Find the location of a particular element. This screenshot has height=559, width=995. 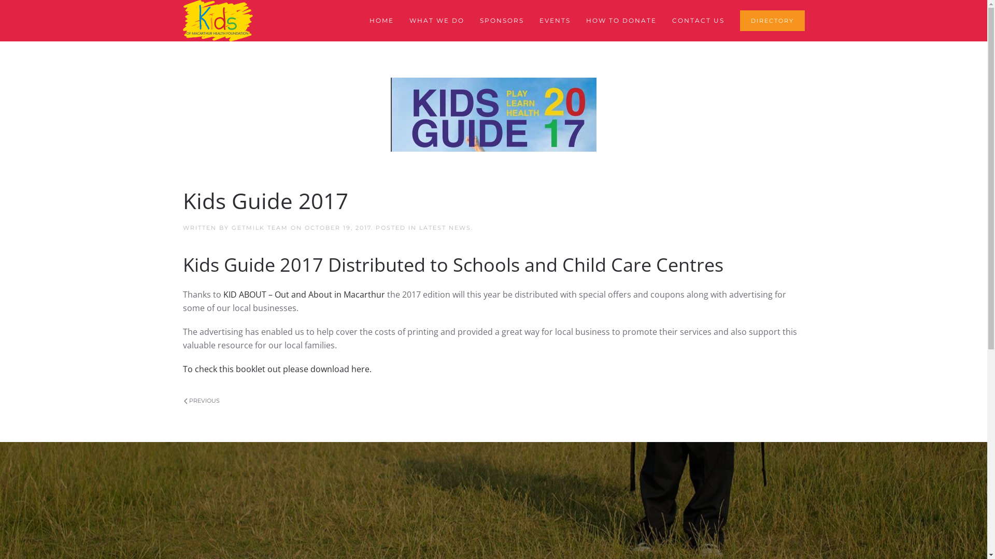

LATEST NEWS is located at coordinates (445, 228).